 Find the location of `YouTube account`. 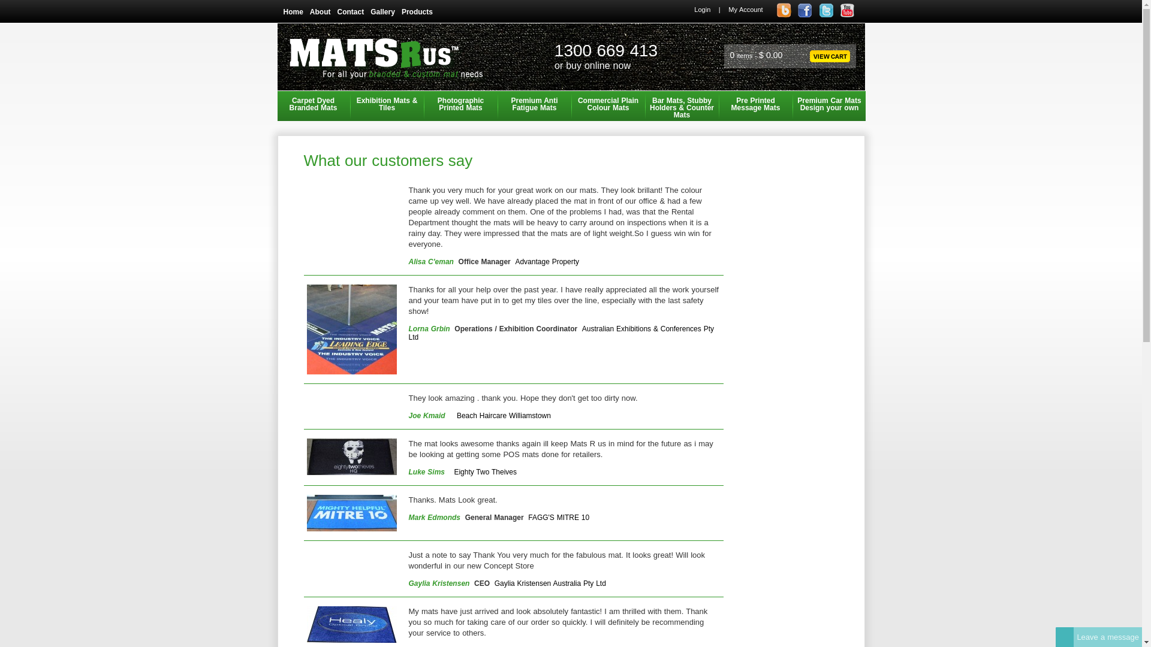

YouTube account is located at coordinates (848, 16).